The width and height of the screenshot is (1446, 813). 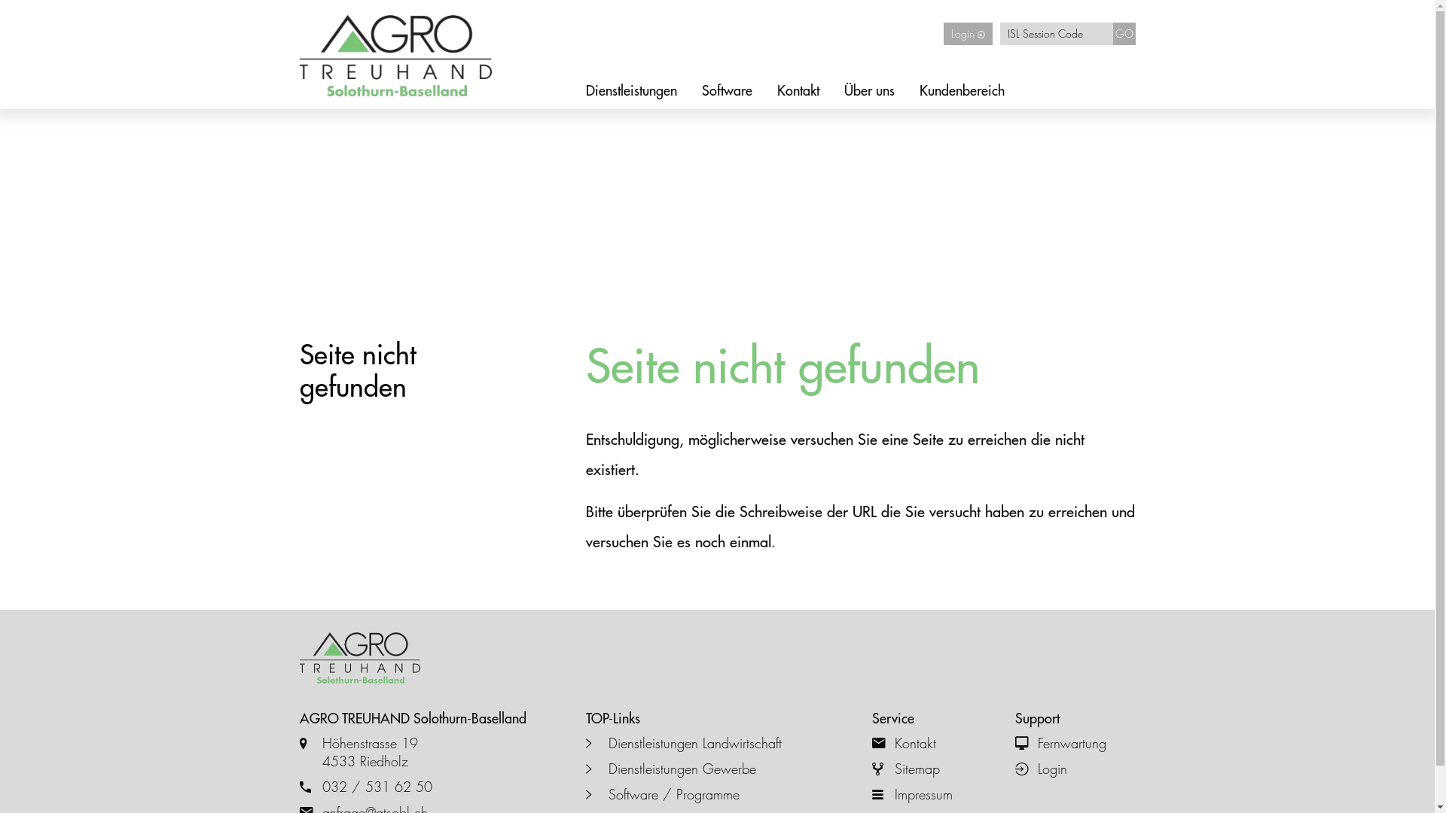 What do you see at coordinates (631, 91) in the screenshot?
I see `Dienstleistungen` at bounding box center [631, 91].